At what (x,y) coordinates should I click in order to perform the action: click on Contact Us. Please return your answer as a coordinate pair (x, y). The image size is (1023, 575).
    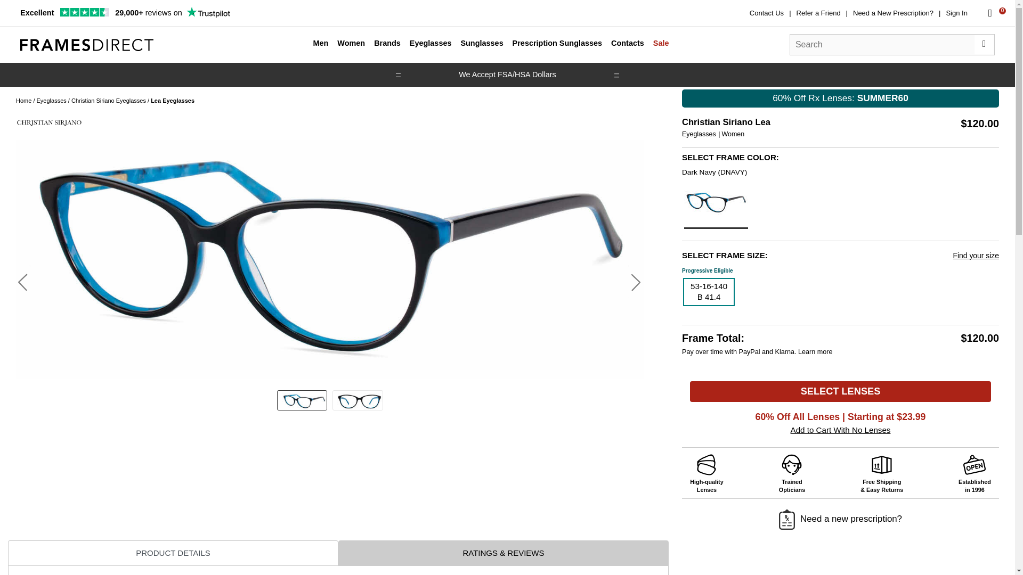
    Looking at the image, I should click on (766, 13).